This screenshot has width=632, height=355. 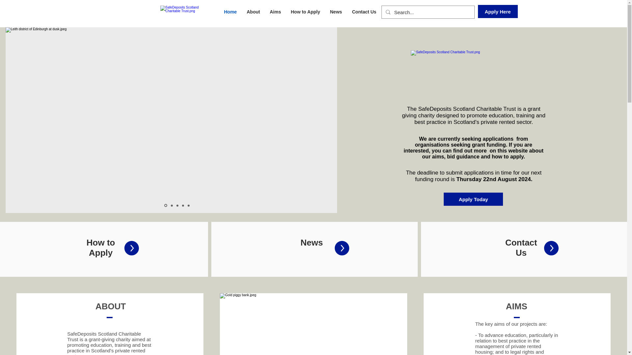 I want to click on Contact Us, so click(x=364, y=12).